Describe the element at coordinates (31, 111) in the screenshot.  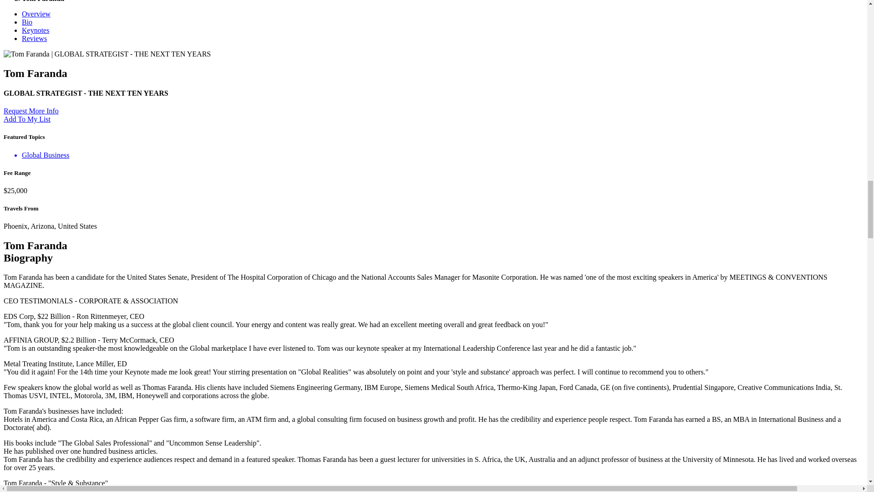
I see `Request More Info` at that location.